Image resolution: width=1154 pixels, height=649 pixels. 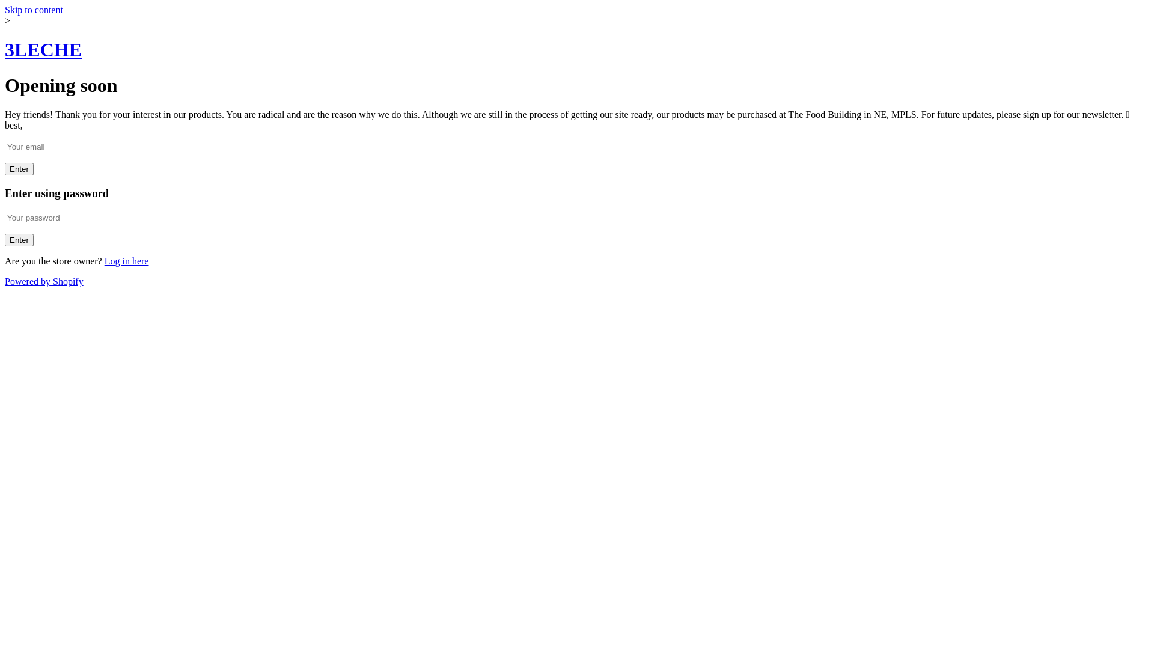 What do you see at coordinates (34, 10) in the screenshot?
I see `Skip to content` at bounding box center [34, 10].